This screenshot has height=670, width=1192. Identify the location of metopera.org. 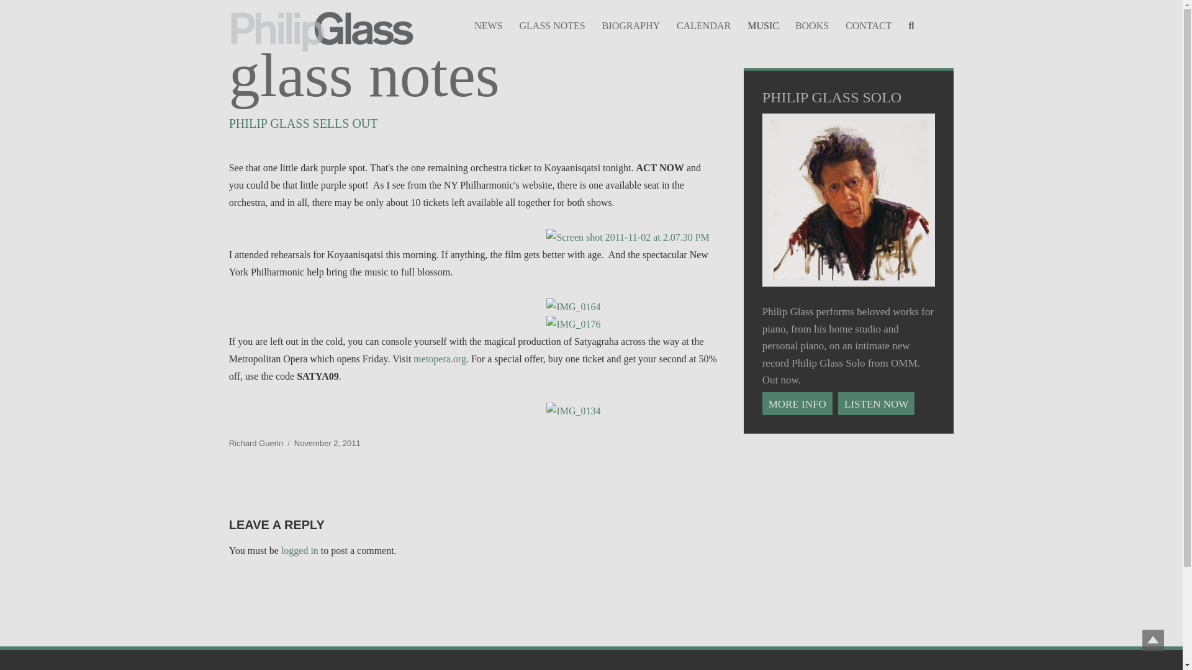
(440, 359).